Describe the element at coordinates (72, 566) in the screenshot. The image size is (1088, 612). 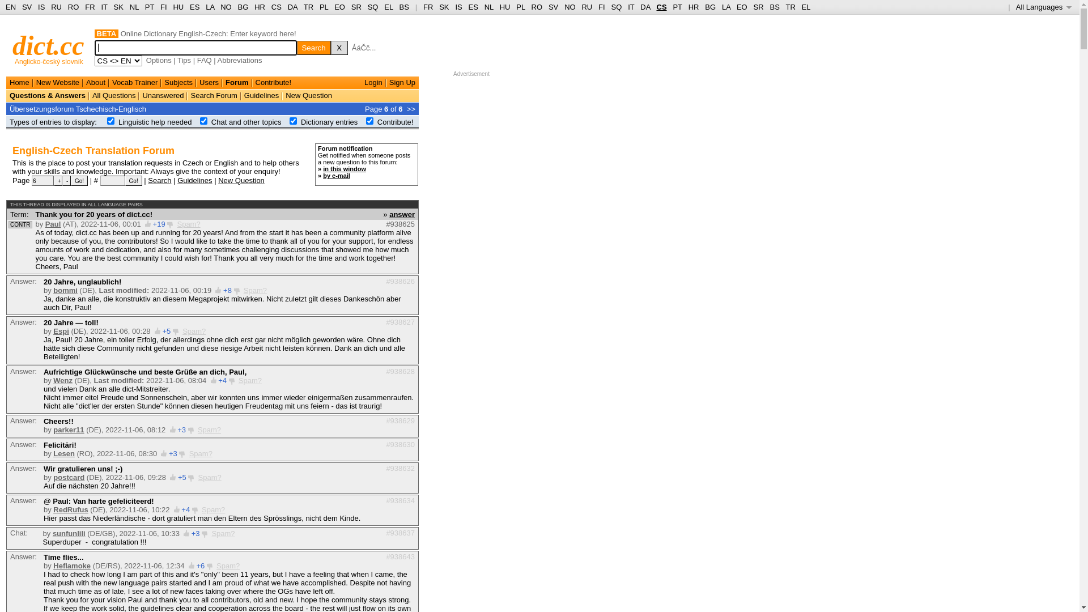
I see `Heflamoke` at that location.